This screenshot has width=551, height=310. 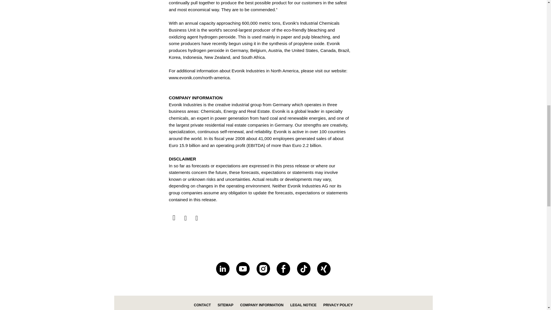 I want to click on SITEMAP, so click(x=225, y=305).